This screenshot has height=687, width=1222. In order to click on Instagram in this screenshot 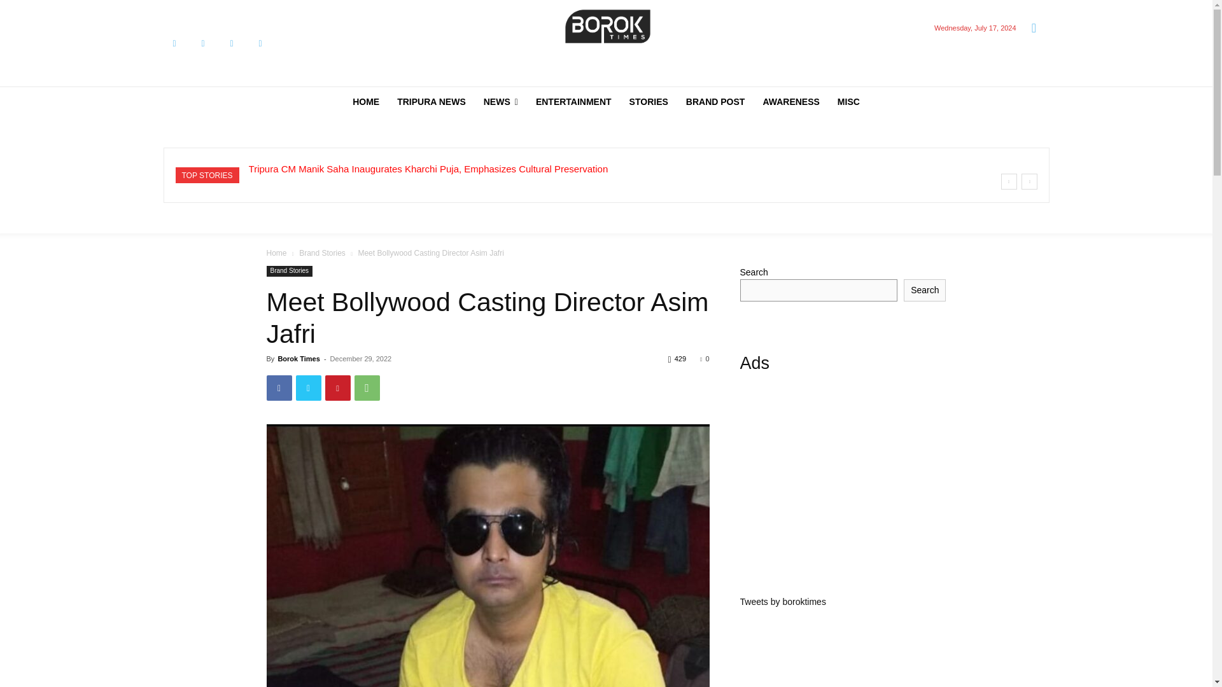, I will do `click(203, 43)`.